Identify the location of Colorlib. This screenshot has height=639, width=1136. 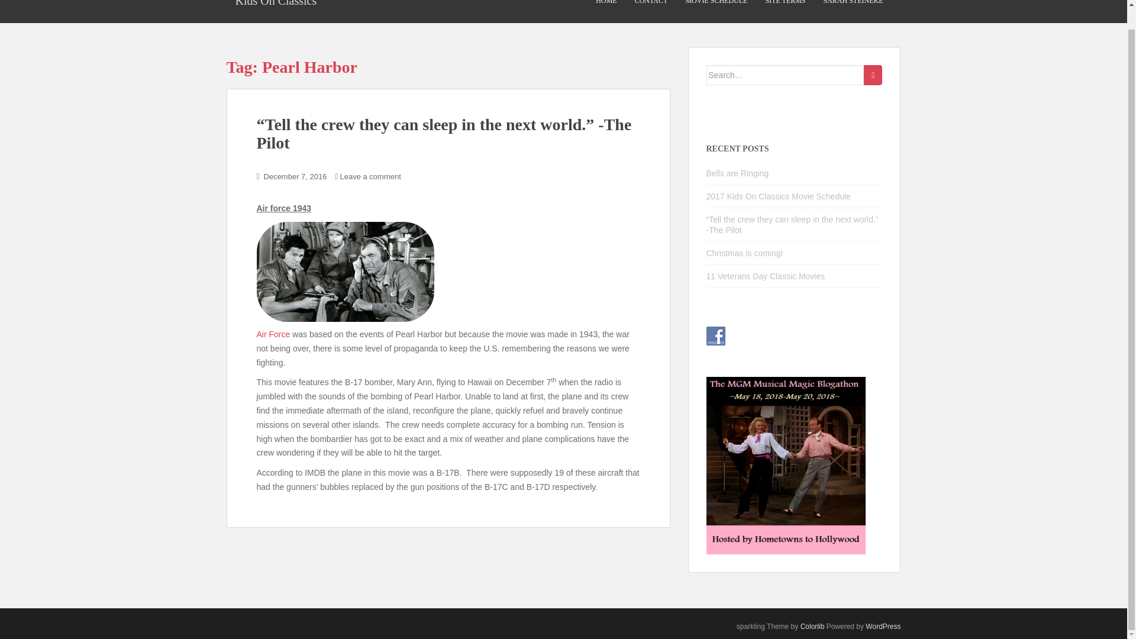
(812, 626).